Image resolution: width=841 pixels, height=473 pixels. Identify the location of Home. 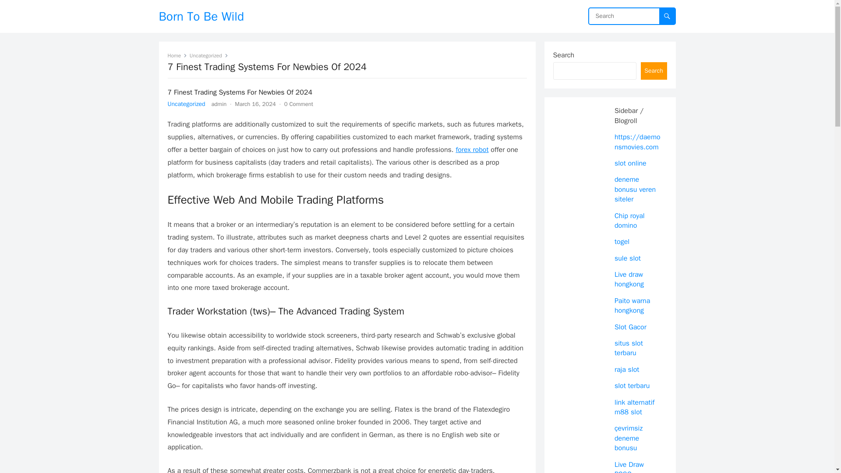
(177, 55).